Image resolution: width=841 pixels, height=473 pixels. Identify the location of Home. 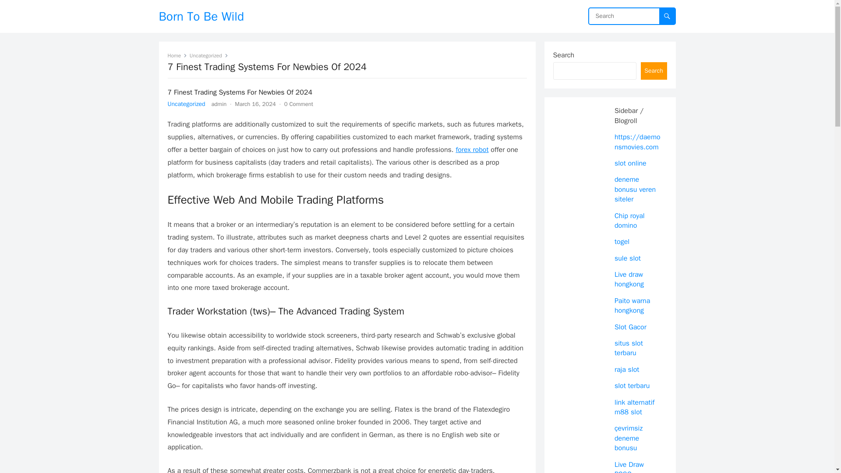
(177, 55).